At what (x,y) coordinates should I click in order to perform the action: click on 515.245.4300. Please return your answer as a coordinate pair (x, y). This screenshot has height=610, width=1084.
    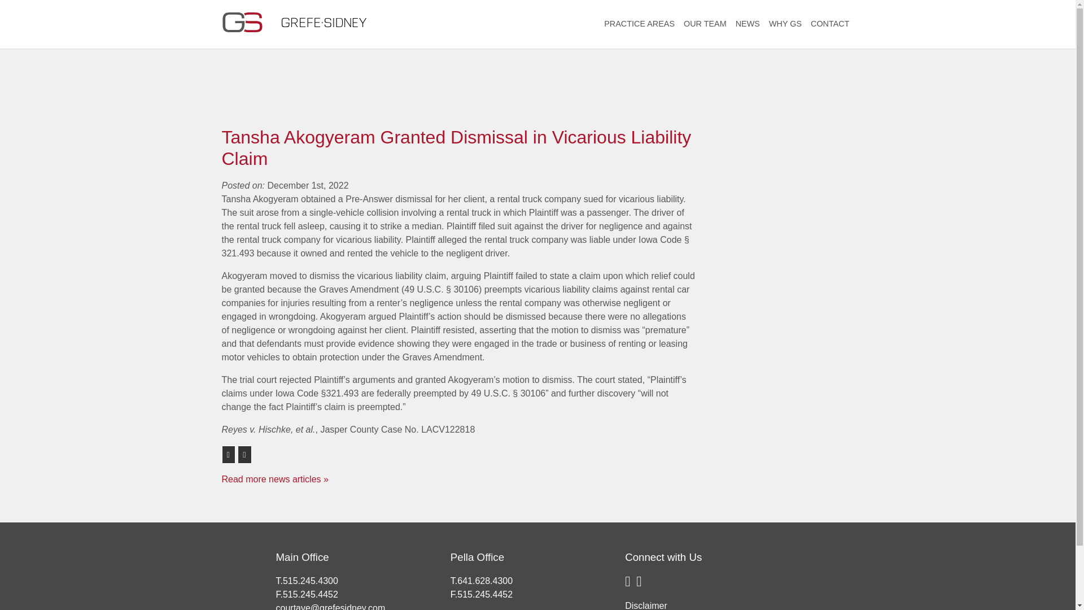
    Looking at the image, I should click on (311, 581).